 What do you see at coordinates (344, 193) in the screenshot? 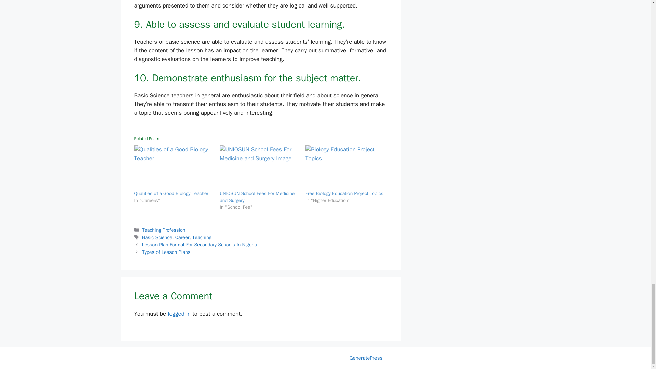
I see `Free Biology Education Project Topics` at bounding box center [344, 193].